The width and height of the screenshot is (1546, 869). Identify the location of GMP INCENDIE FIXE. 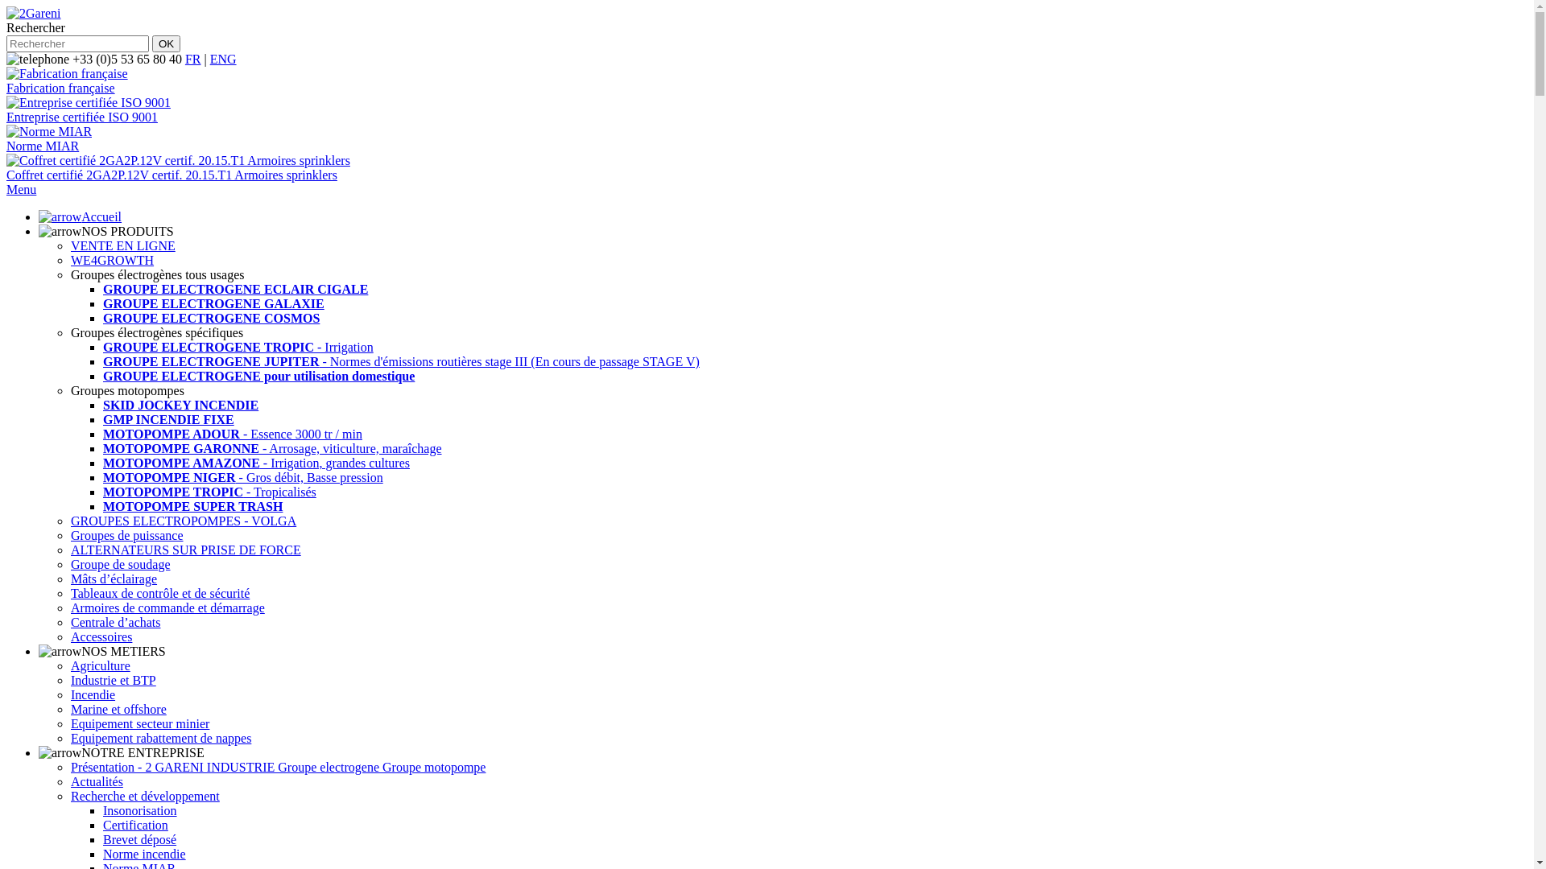
(169, 420).